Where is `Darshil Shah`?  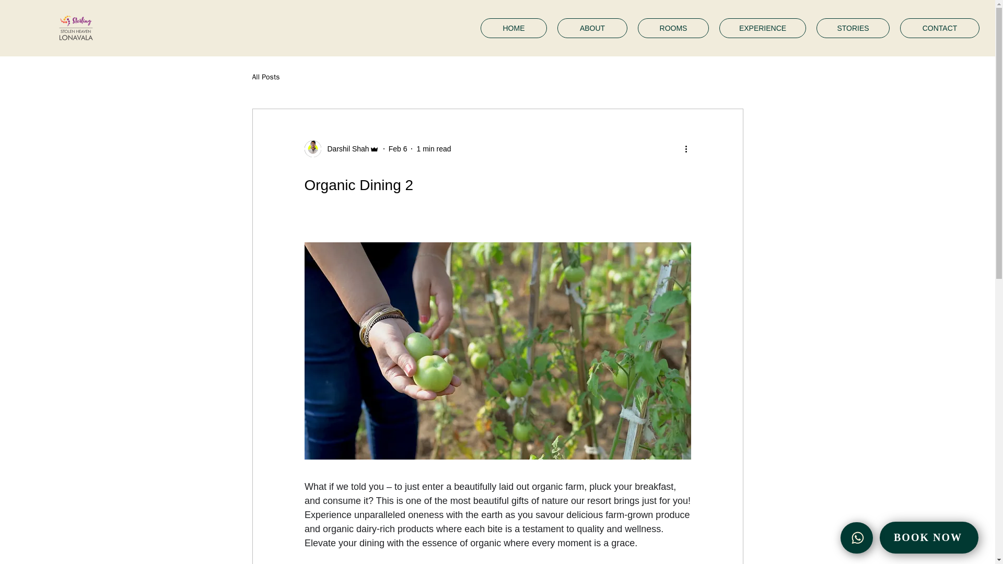 Darshil Shah is located at coordinates (345, 148).